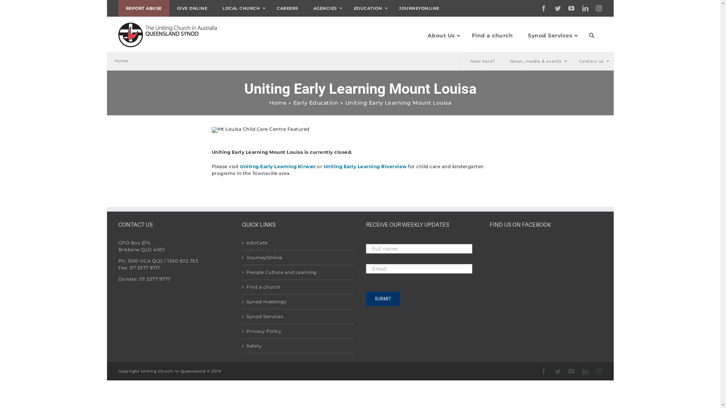 This screenshot has height=408, width=726. What do you see at coordinates (572, 371) in the screenshot?
I see `YouTube` at bounding box center [572, 371].